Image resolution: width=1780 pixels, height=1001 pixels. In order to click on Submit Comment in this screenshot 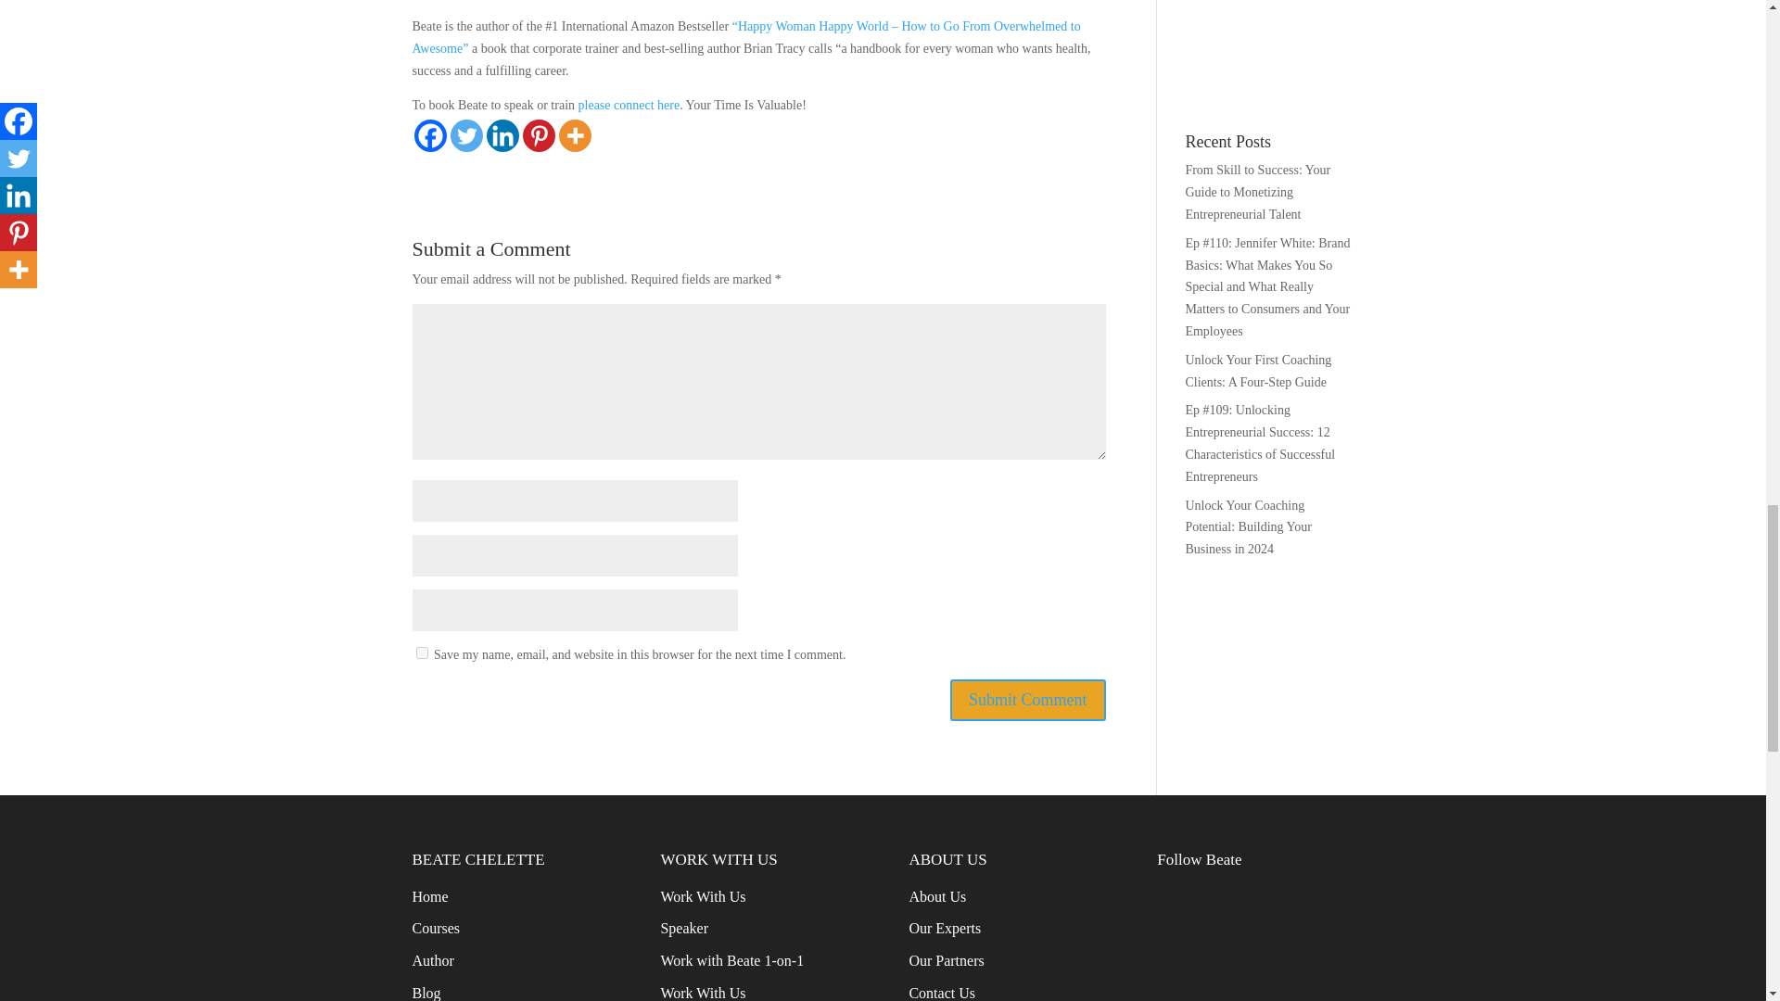, I will do `click(1027, 700)`.